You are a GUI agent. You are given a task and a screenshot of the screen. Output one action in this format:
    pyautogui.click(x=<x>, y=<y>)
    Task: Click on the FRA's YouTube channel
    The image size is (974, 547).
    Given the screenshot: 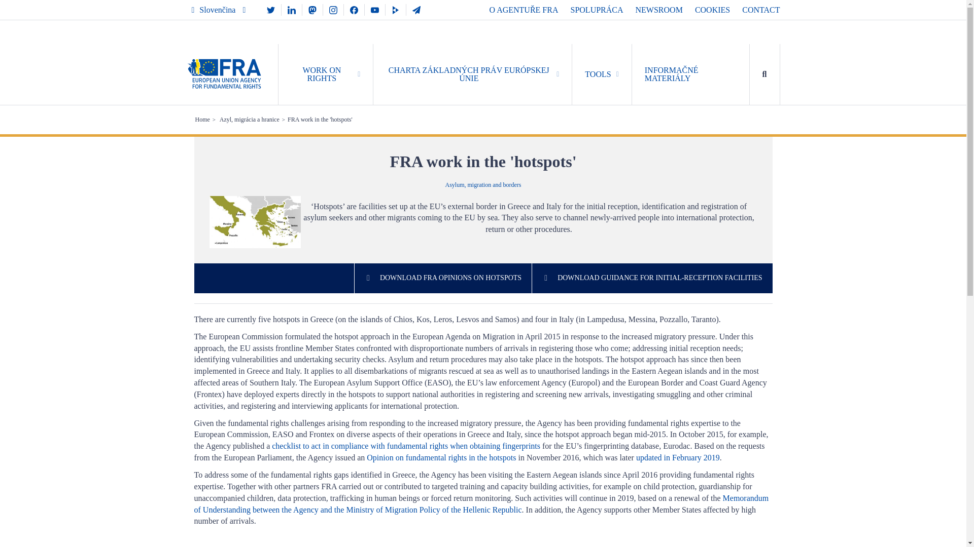 What is the action you would take?
    pyautogui.click(x=374, y=9)
    